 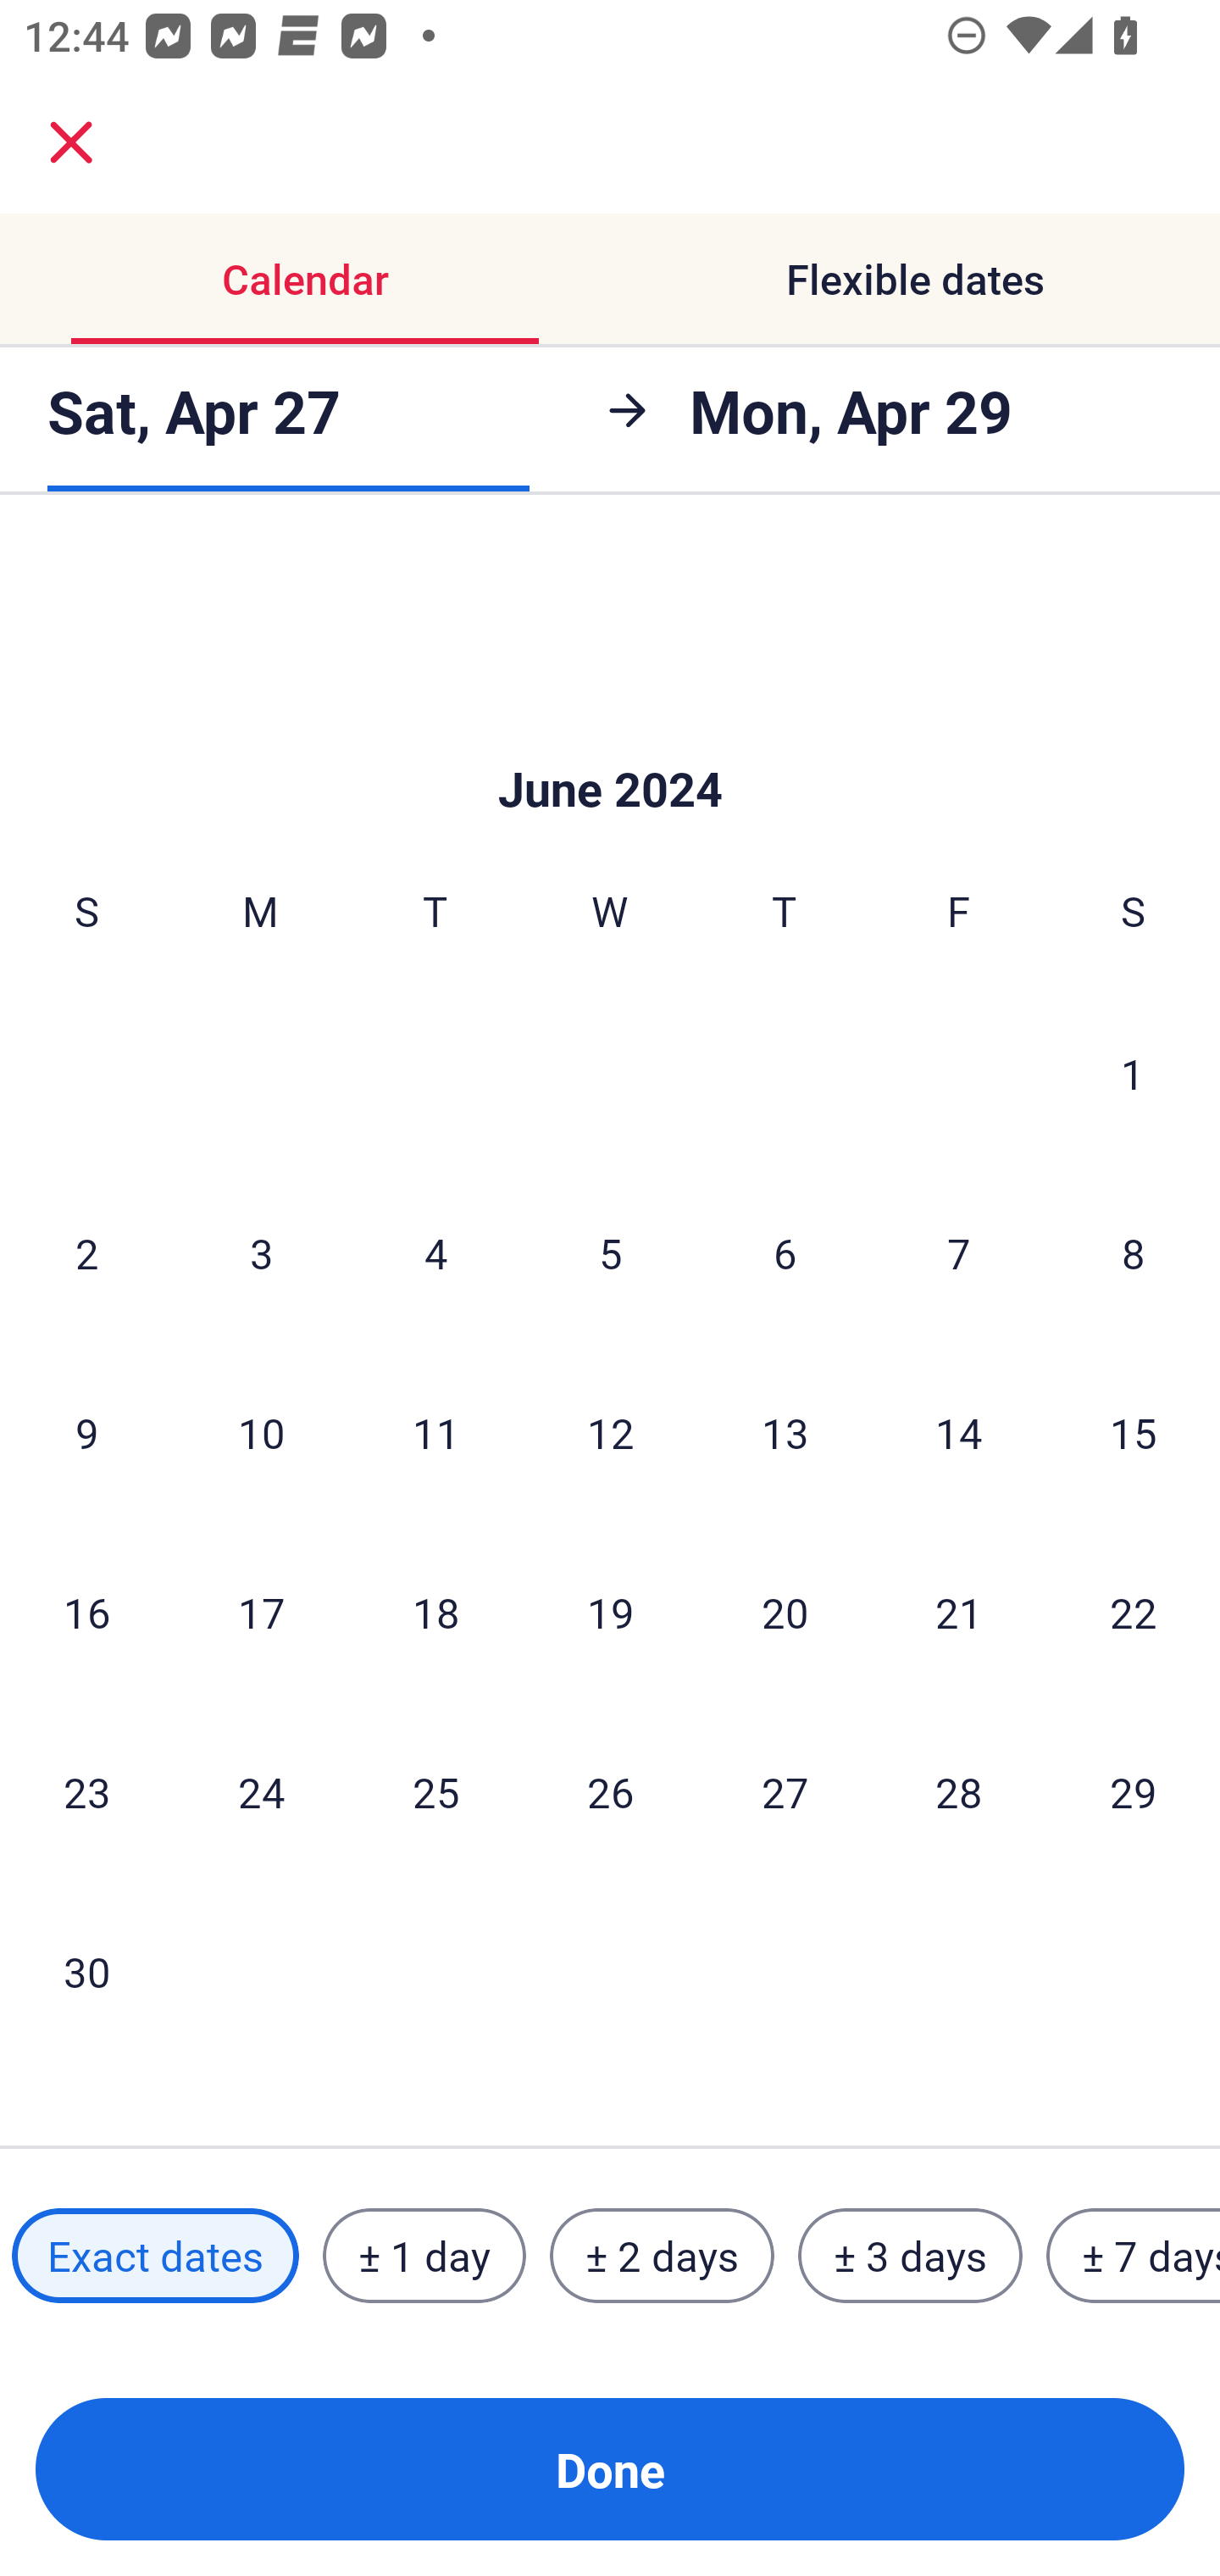 I want to click on Skip to Done, so click(x=610, y=737).